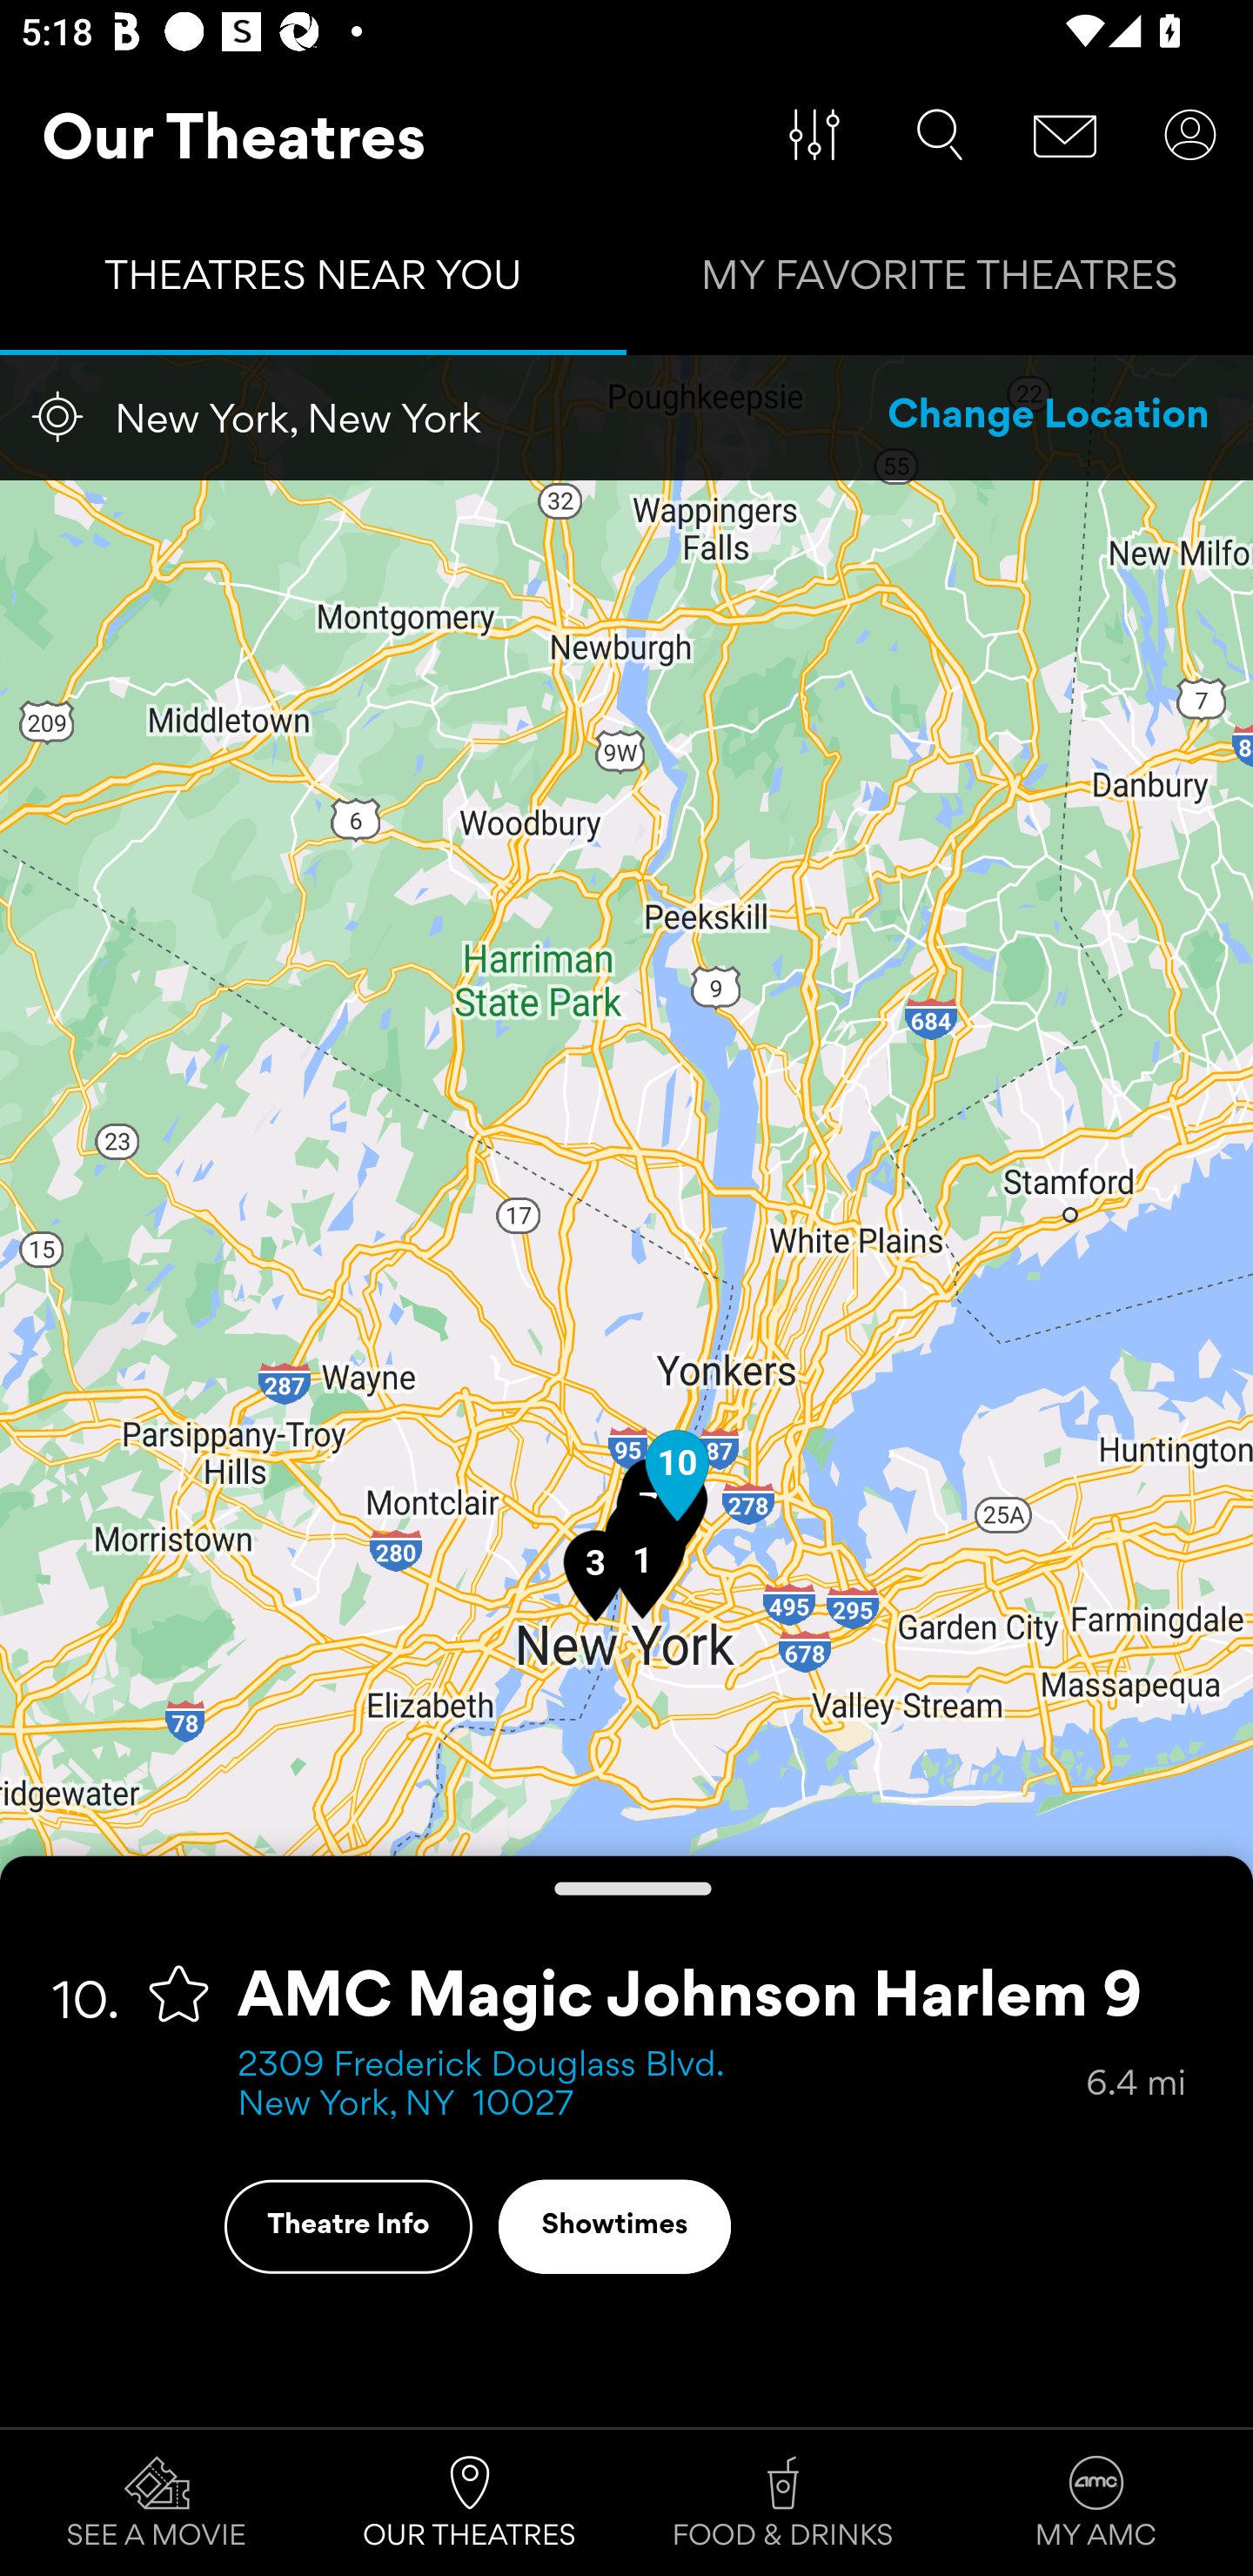 The image size is (1253, 2576). I want to click on THEATRES NEAR YOU
Tab 1 of 2, so click(313, 282).